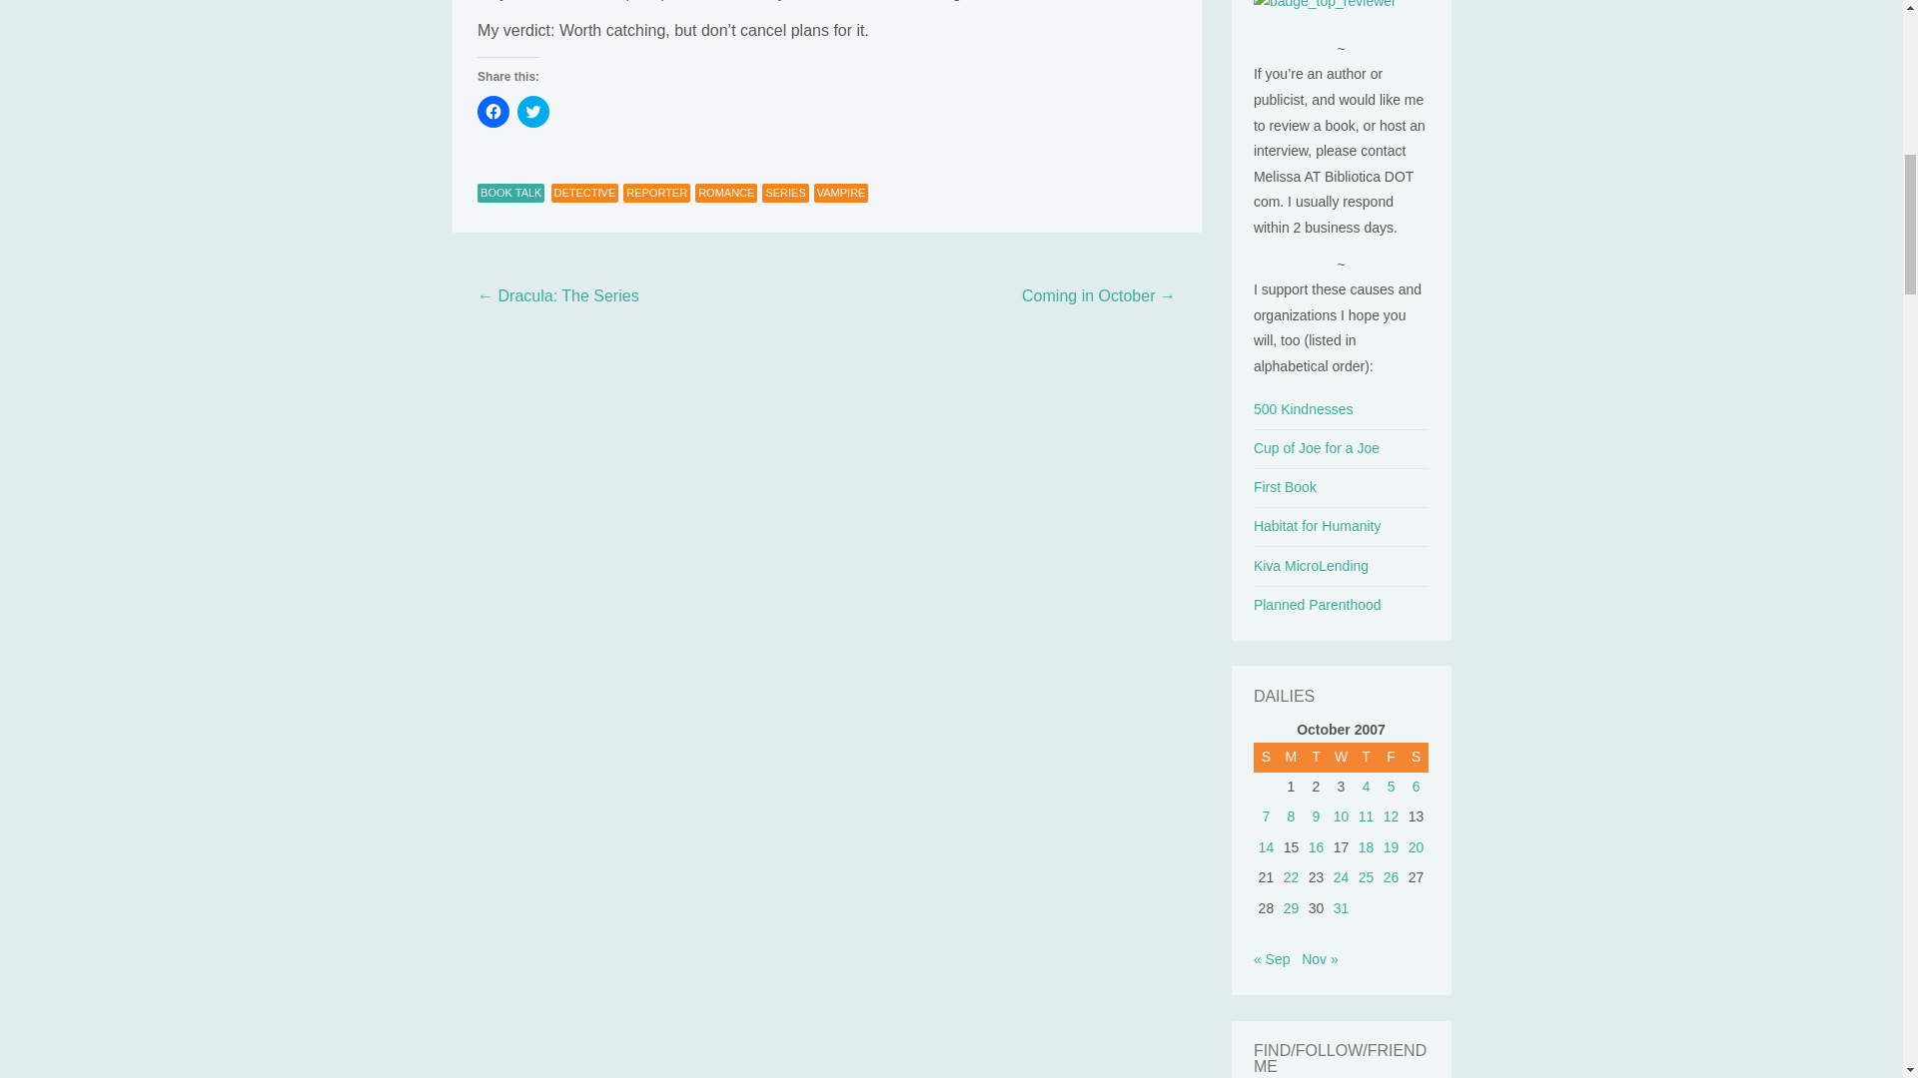  What do you see at coordinates (1391, 758) in the screenshot?
I see `Friday` at bounding box center [1391, 758].